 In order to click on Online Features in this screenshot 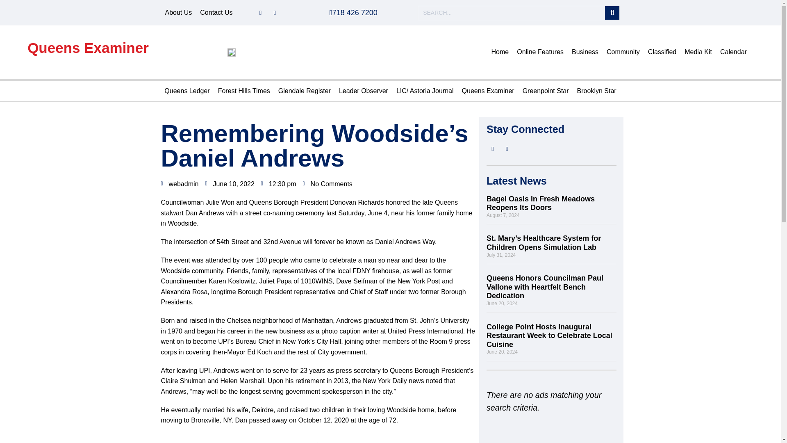, I will do `click(540, 52)`.